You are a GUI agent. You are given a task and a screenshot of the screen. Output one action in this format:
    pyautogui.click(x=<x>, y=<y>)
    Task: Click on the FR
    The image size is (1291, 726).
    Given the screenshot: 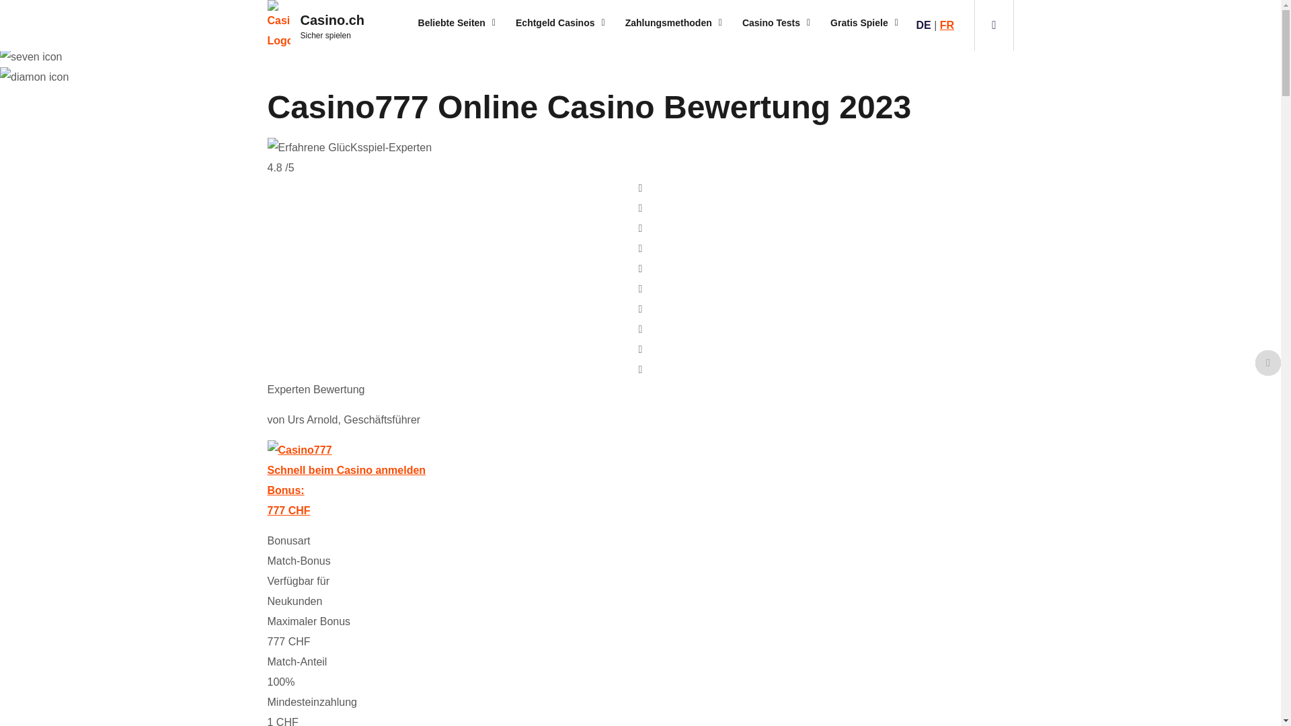 What is the action you would take?
    pyautogui.click(x=947, y=26)
    